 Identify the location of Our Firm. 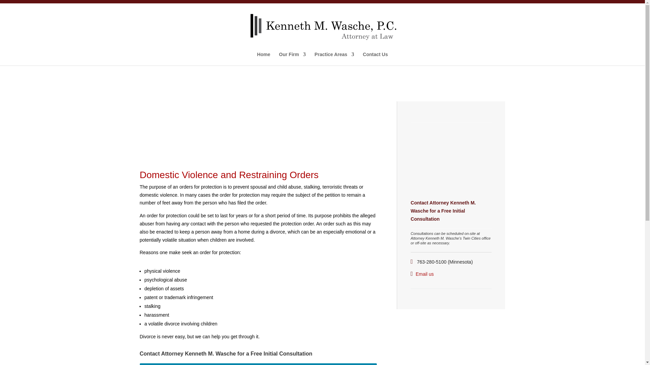
(292, 59).